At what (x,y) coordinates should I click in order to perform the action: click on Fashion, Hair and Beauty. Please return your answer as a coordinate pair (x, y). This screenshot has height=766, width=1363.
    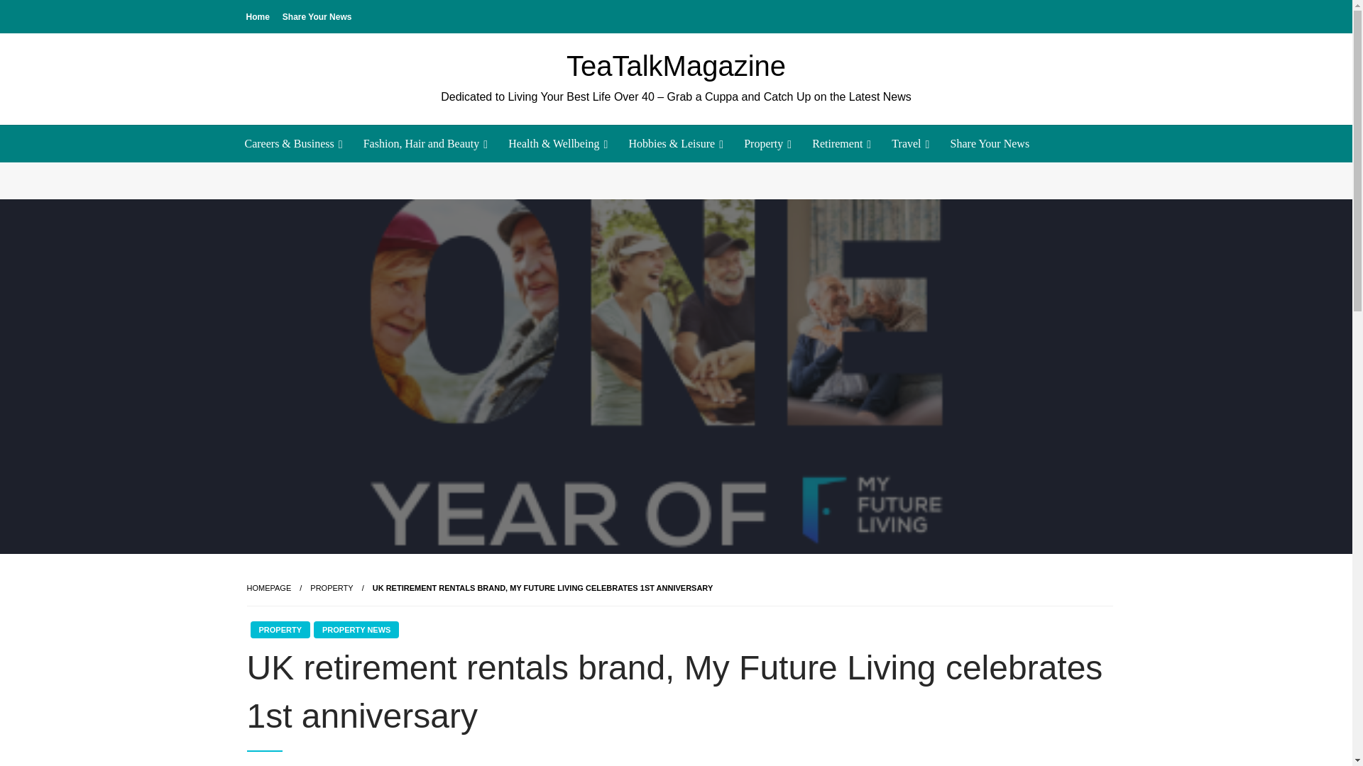
    Looking at the image, I should click on (425, 143).